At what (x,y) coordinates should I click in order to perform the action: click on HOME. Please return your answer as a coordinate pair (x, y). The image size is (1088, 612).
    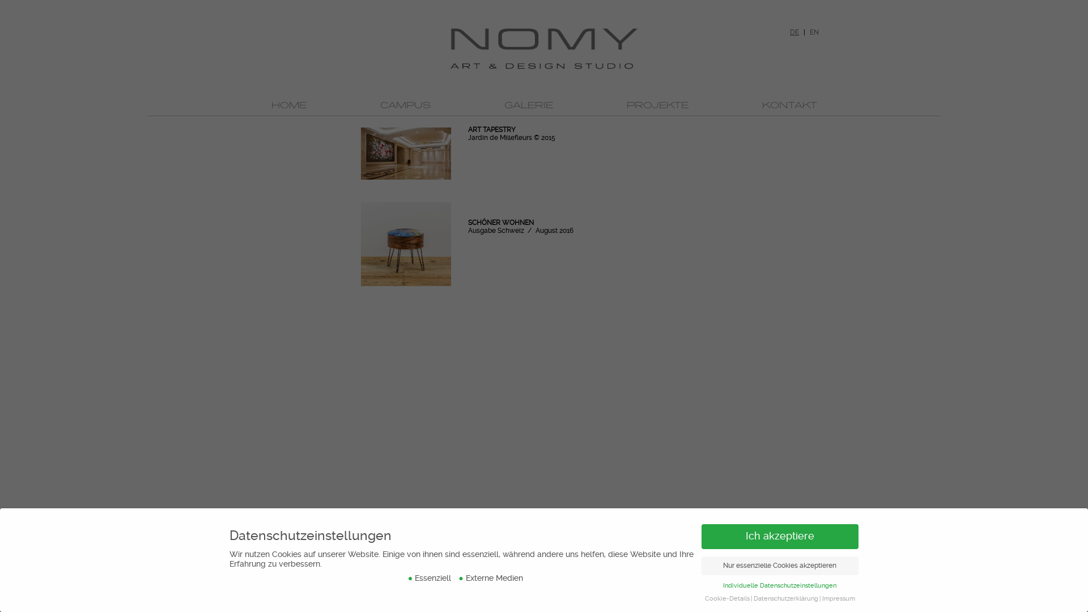
    Looking at the image, I should click on (288, 105).